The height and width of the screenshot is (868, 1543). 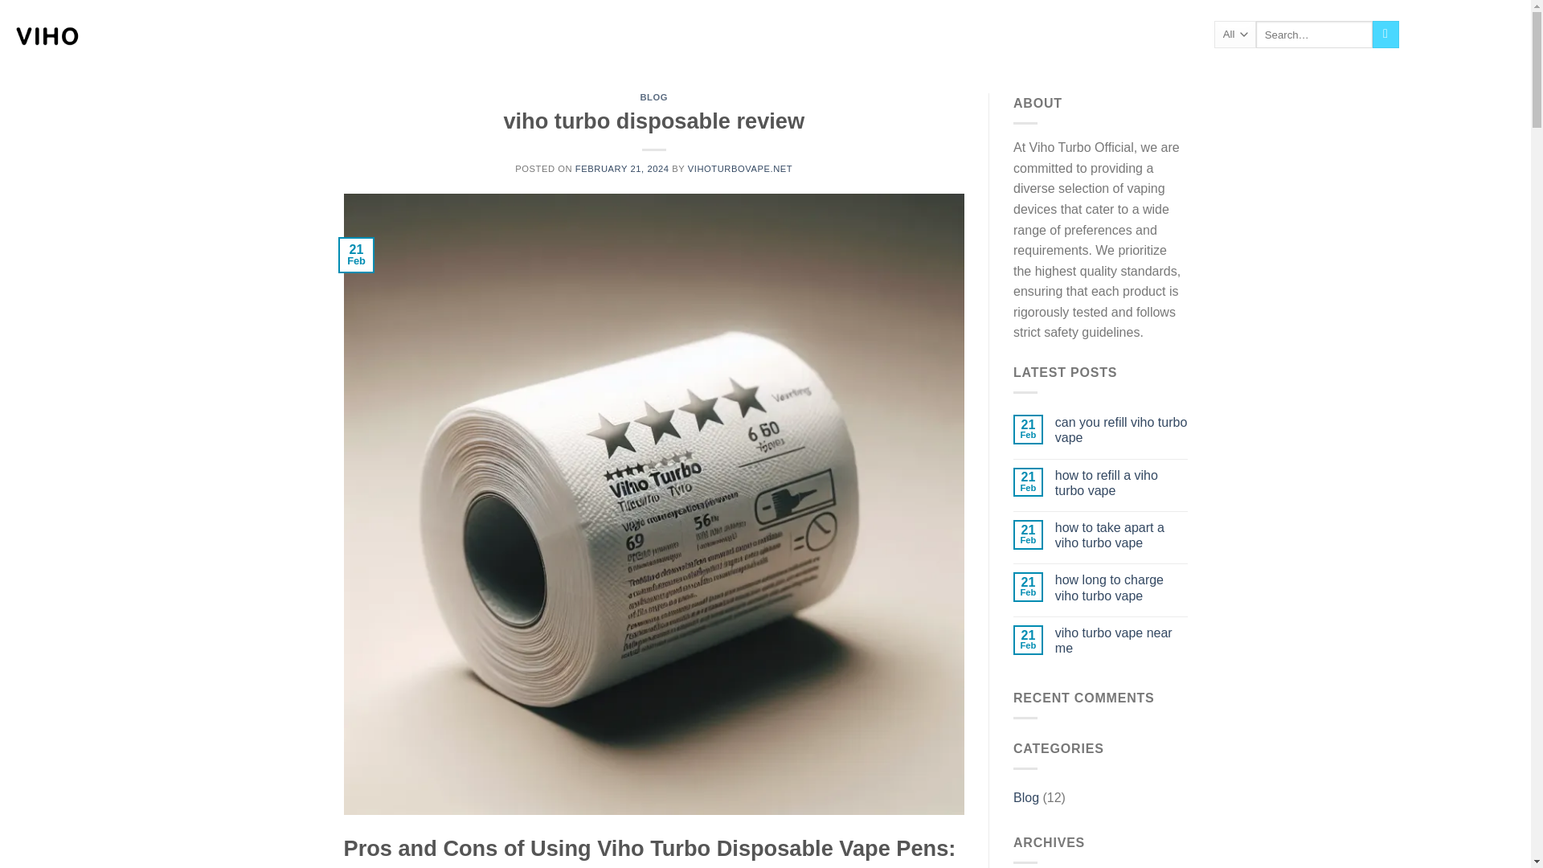 I want to click on SHOP, so click(x=254, y=34).